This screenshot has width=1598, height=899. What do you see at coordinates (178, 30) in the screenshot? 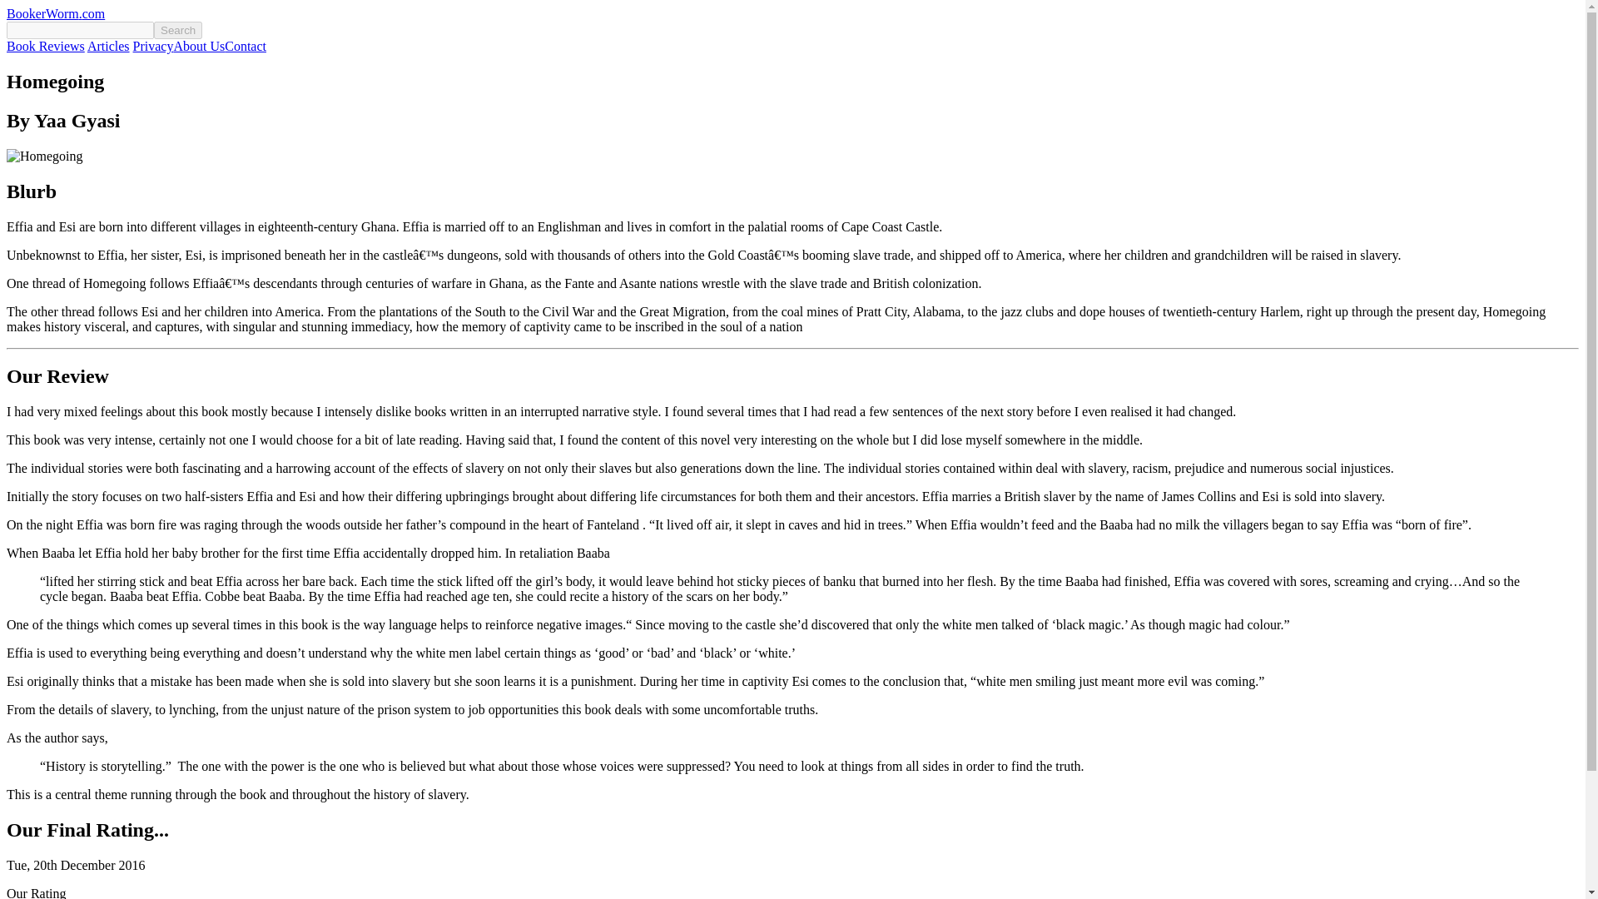
I see `Search` at bounding box center [178, 30].